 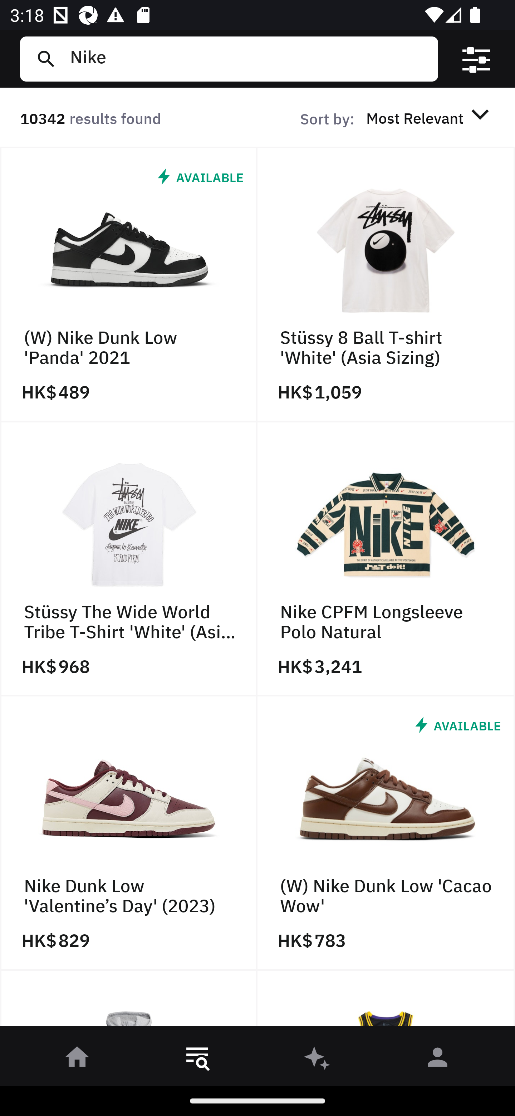 What do you see at coordinates (129, 284) in the screenshot?
I see ` AVAILABLE (W) Nike Dunk Low 'Panda' 2021 HK$ 489` at bounding box center [129, 284].